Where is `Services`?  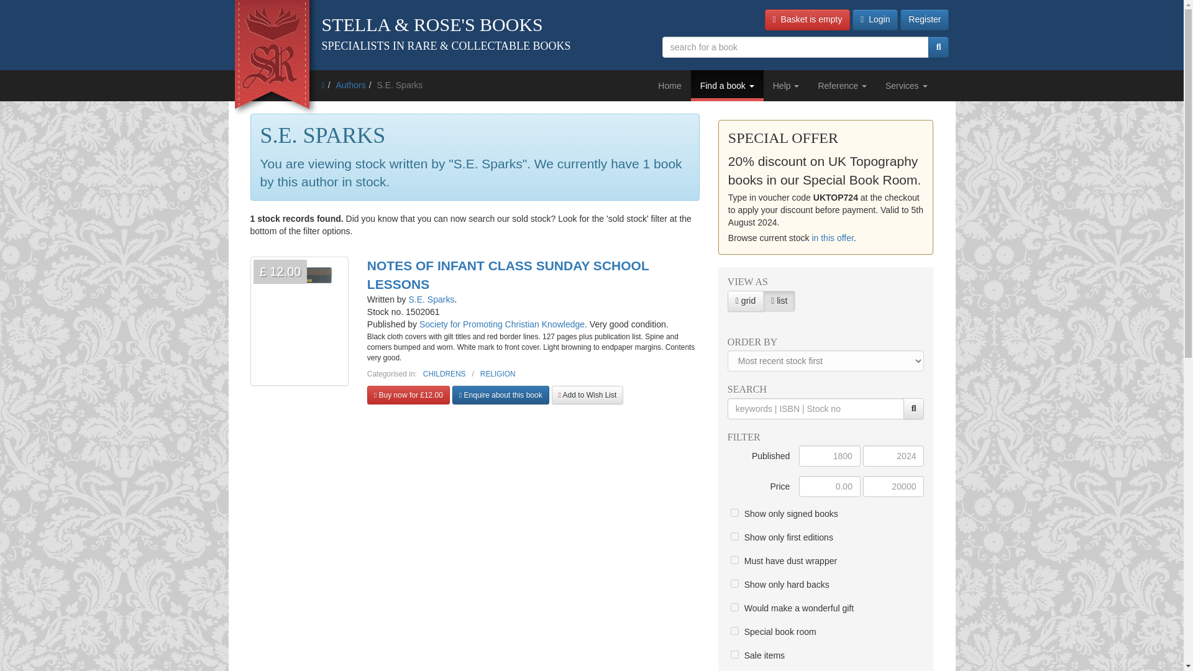 Services is located at coordinates (906, 86).